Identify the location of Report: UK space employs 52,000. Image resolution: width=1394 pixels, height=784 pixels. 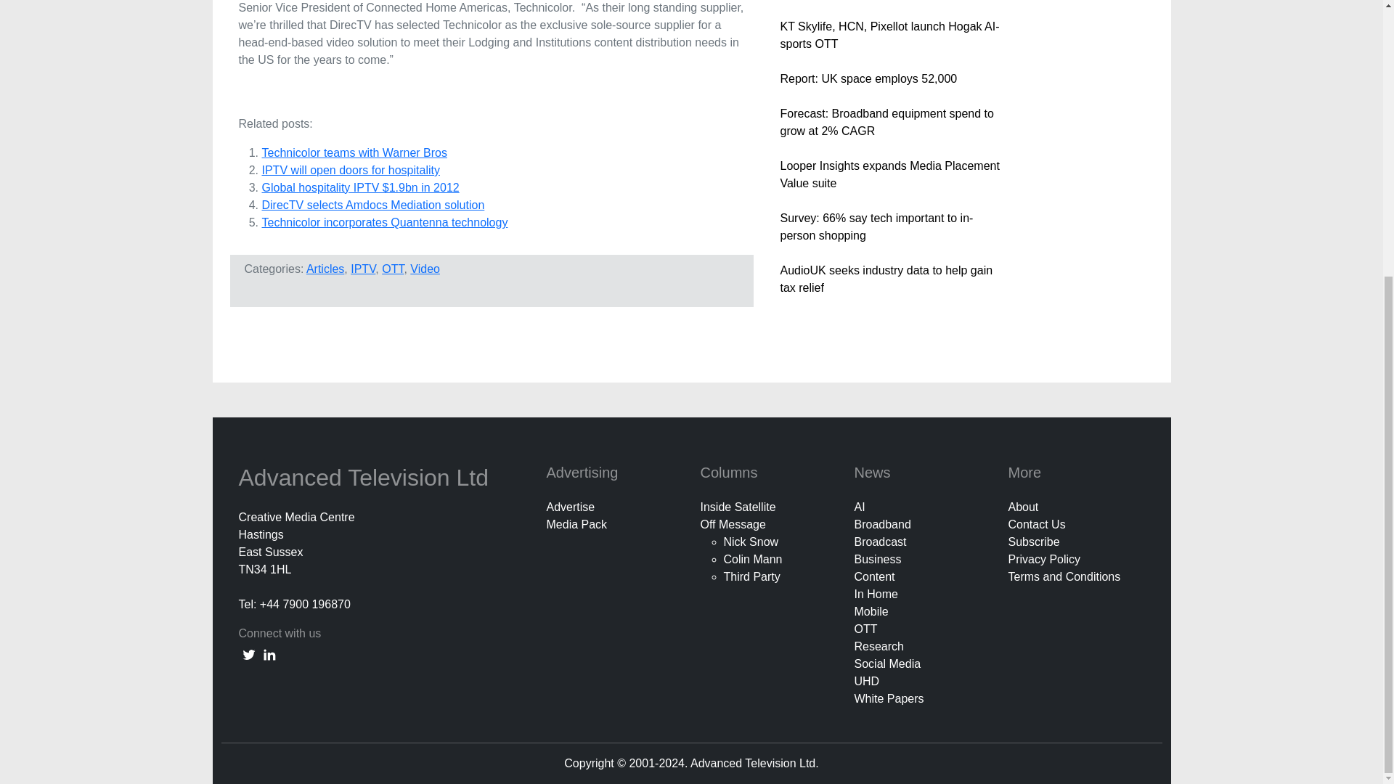
(868, 78).